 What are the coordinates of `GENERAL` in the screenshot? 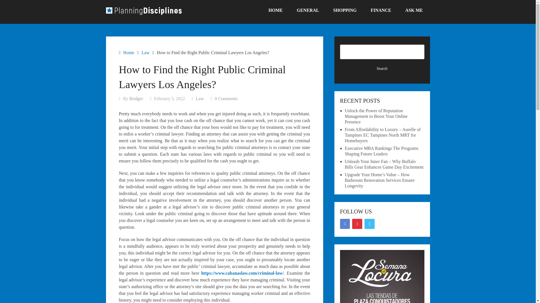 It's located at (308, 10).